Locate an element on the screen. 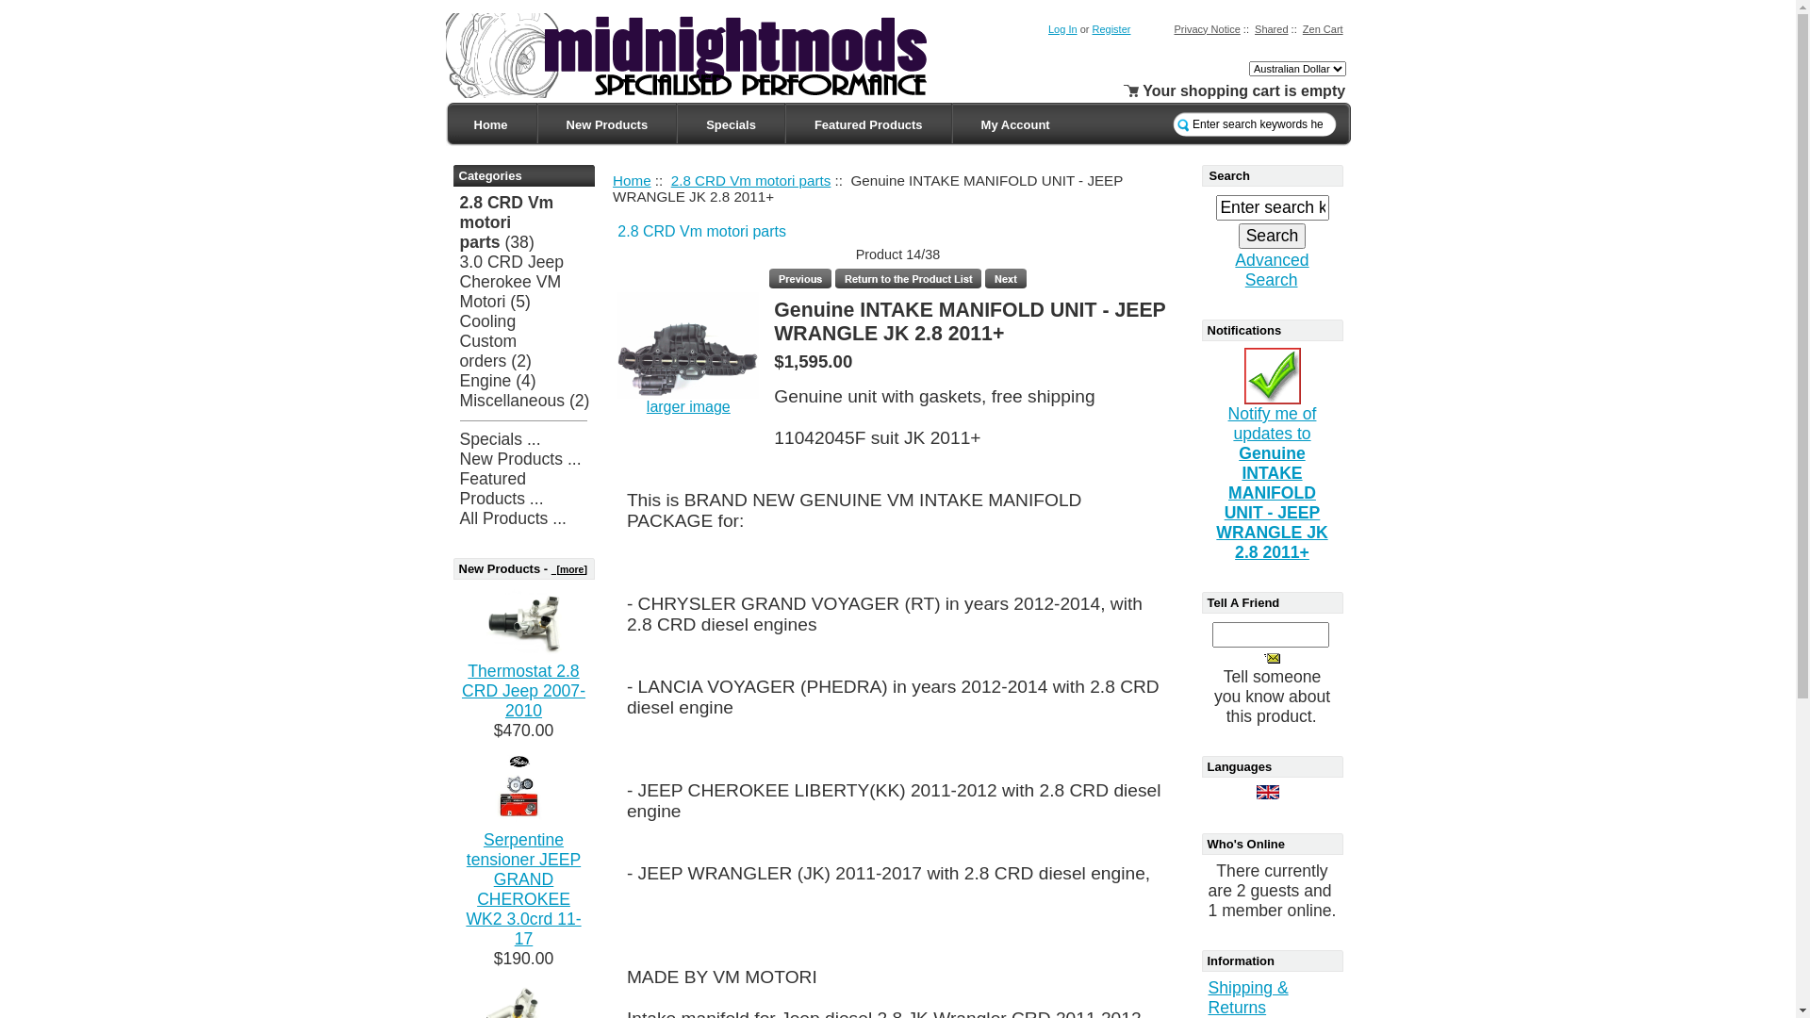   Previous  is located at coordinates (800, 279).